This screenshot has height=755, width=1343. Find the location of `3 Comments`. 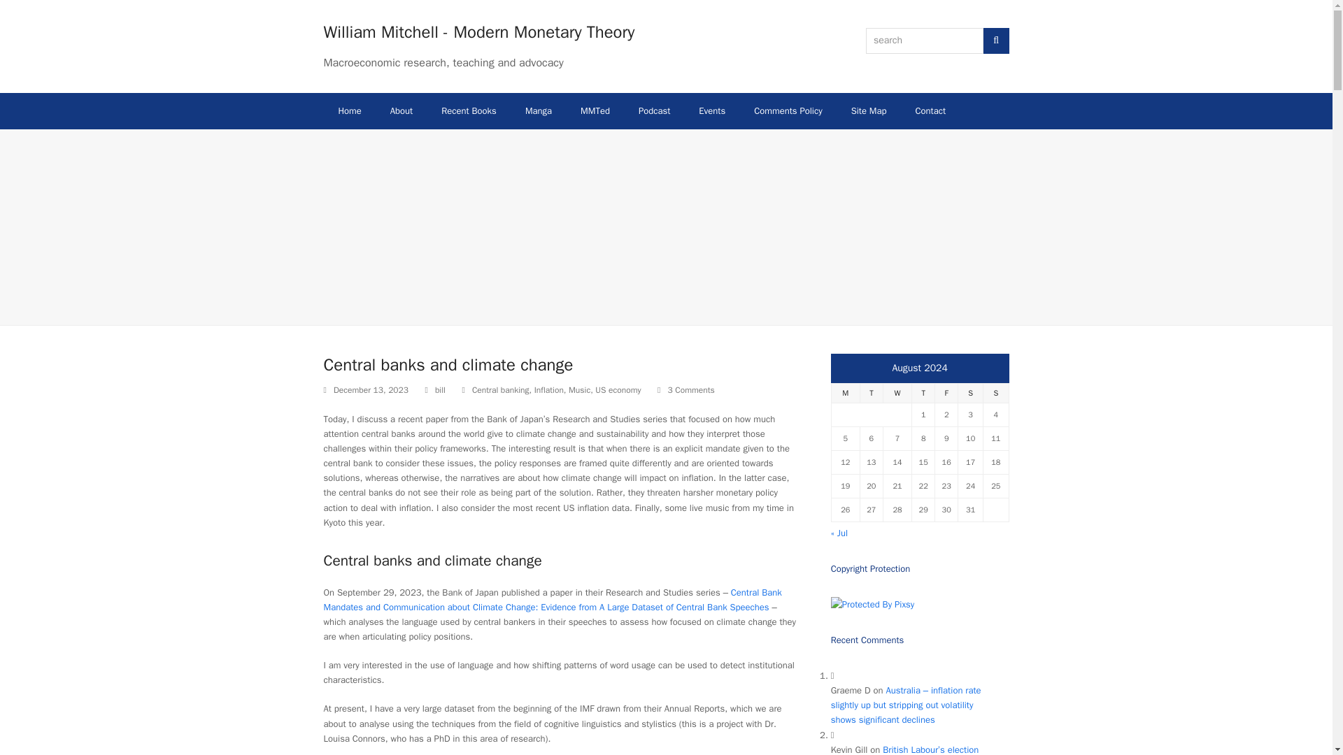

3 Comments is located at coordinates (685, 390).